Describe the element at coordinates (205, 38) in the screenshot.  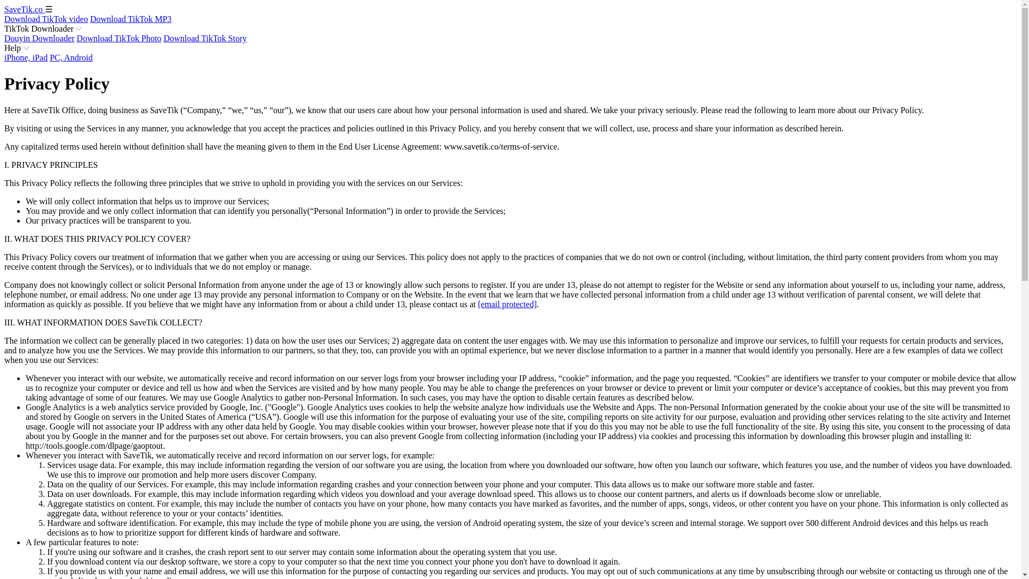
I see `Download TikTok Story` at that location.